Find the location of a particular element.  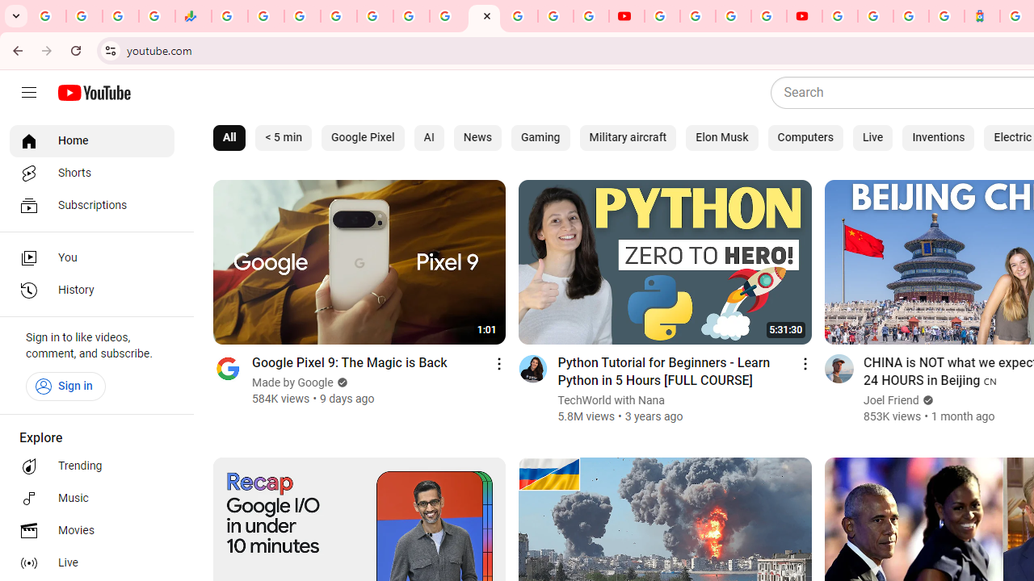

Go to channel is located at coordinates (839, 368).